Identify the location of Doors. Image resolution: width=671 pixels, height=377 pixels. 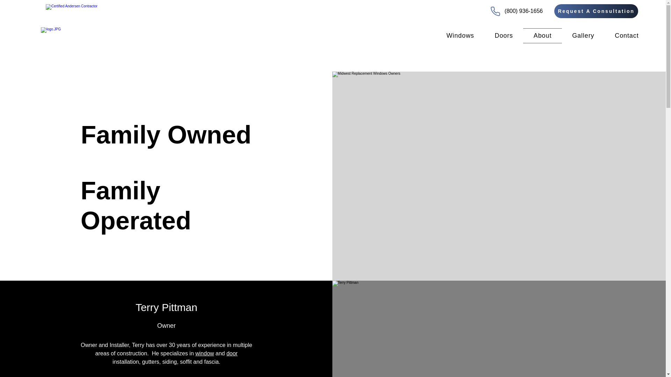
(504, 36).